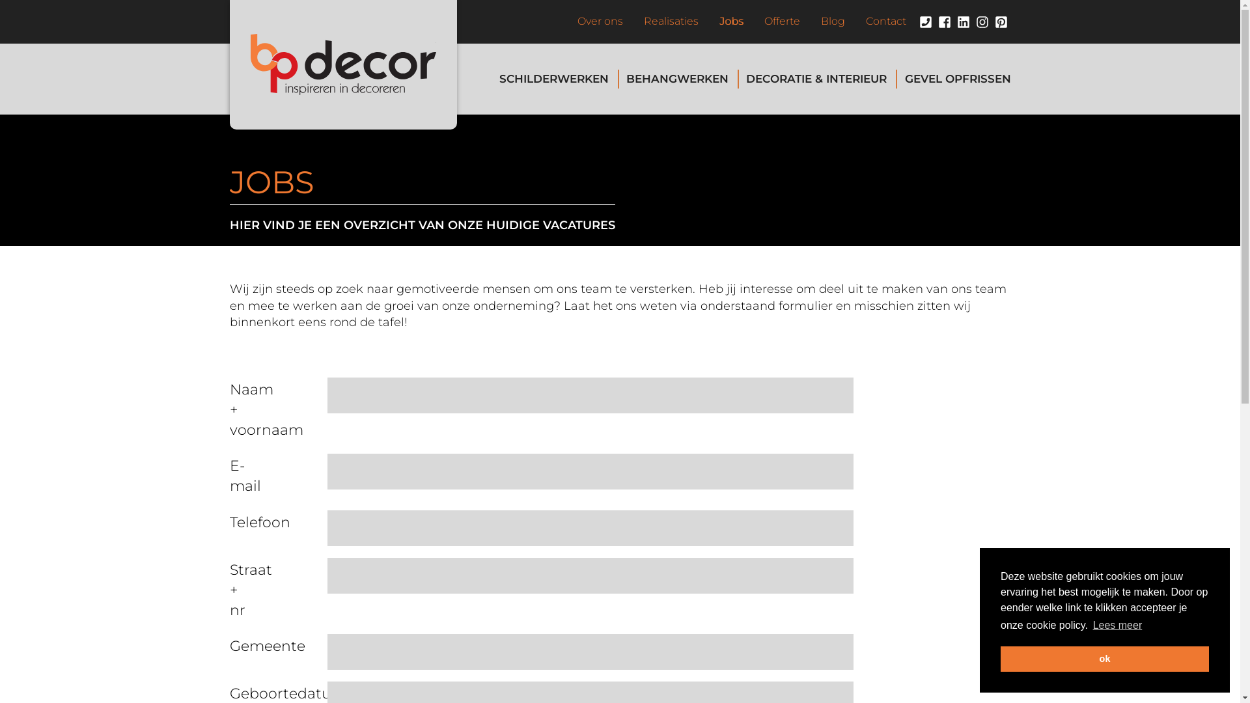 This screenshot has height=703, width=1250. What do you see at coordinates (953, 79) in the screenshot?
I see `GEVEL OPFRISSEN` at bounding box center [953, 79].